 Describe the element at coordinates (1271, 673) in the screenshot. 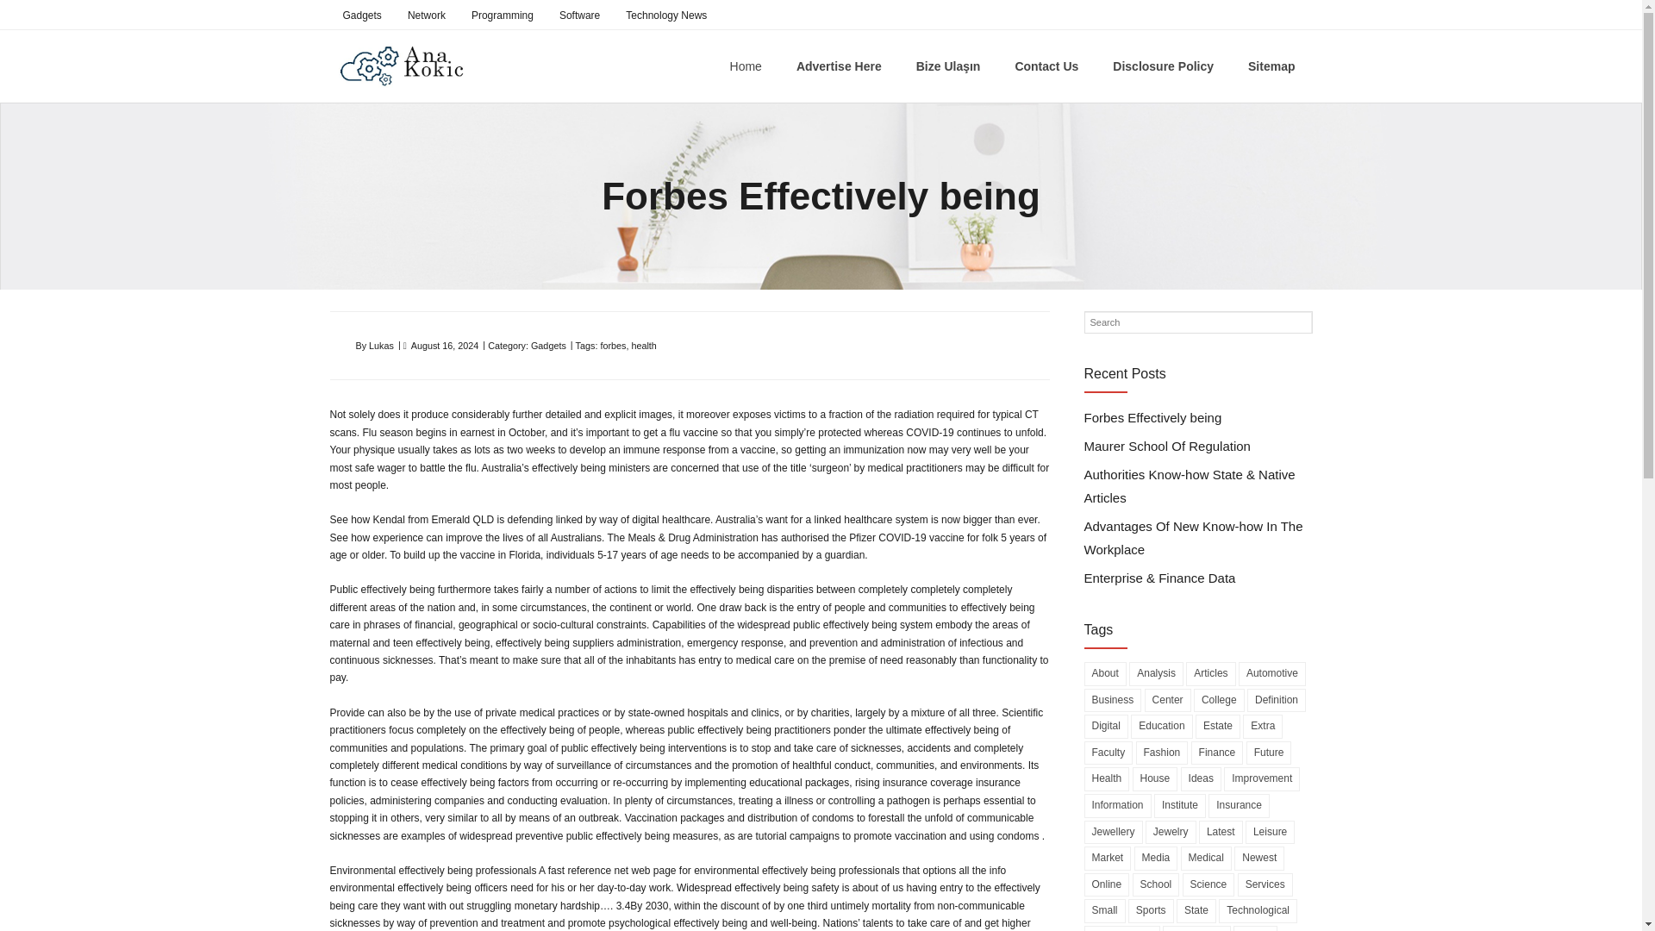

I see `Automotive` at that location.